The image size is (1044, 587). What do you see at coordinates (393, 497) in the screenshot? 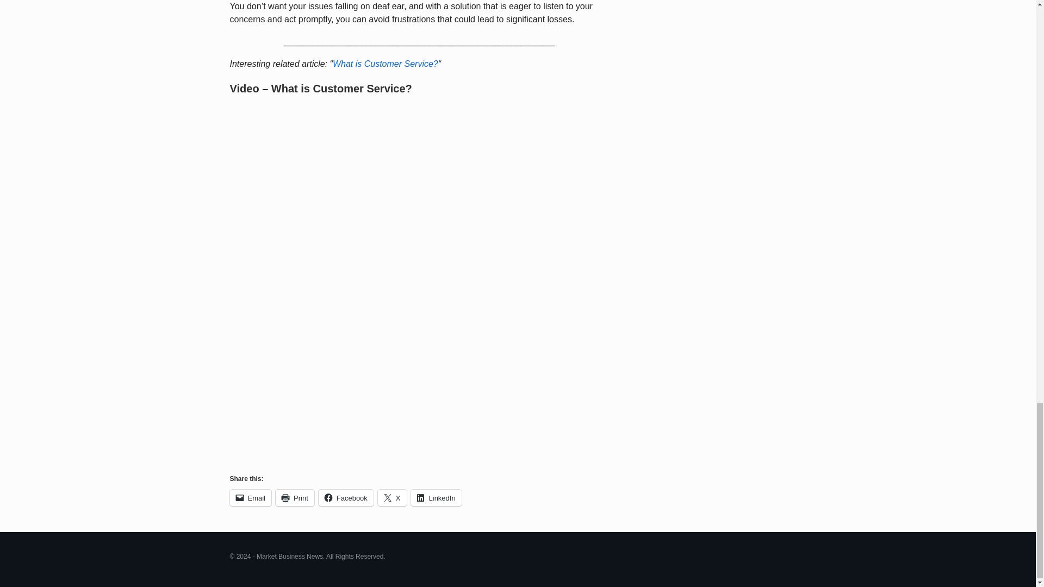
I see `Click to share on X` at bounding box center [393, 497].